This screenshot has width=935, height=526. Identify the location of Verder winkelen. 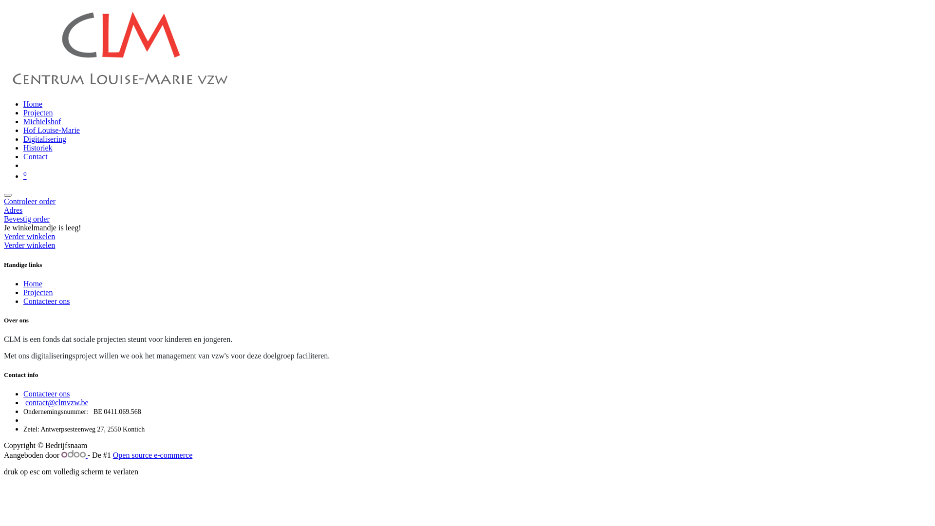
(29, 237).